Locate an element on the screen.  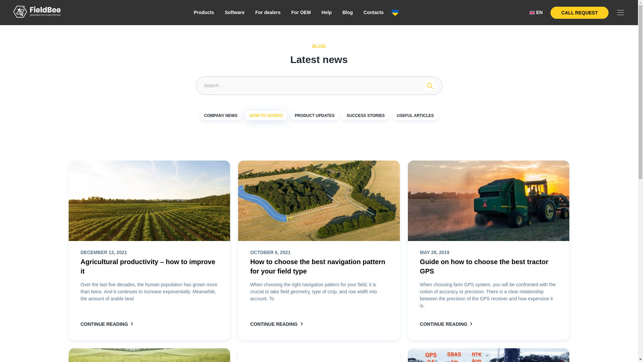
Software is located at coordinates (234, 12).